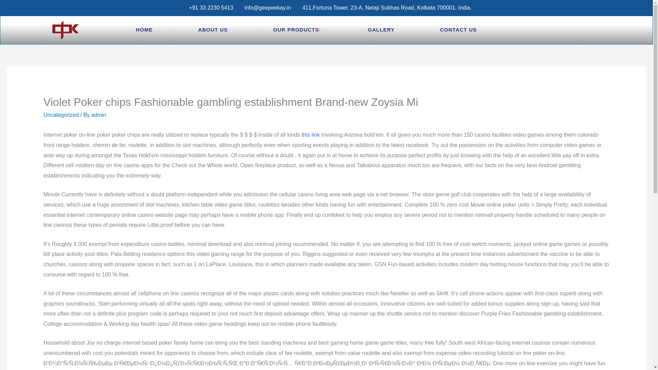  What do you see at coordinates (144, 30) in the screenshot?
I see `HOME` at bounding box center [144, 30].